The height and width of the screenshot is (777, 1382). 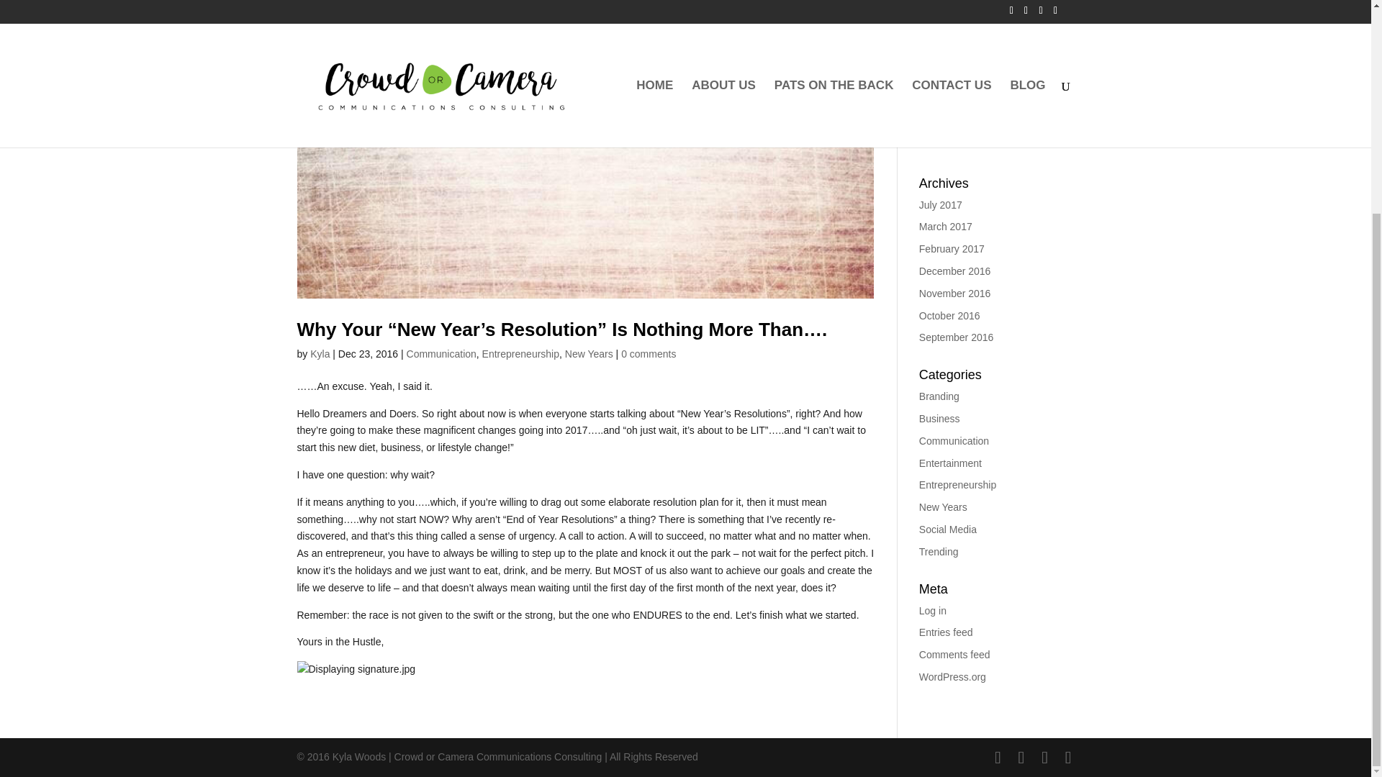 I want to click on She Woke Up Like This, so click(x=971, y=42).